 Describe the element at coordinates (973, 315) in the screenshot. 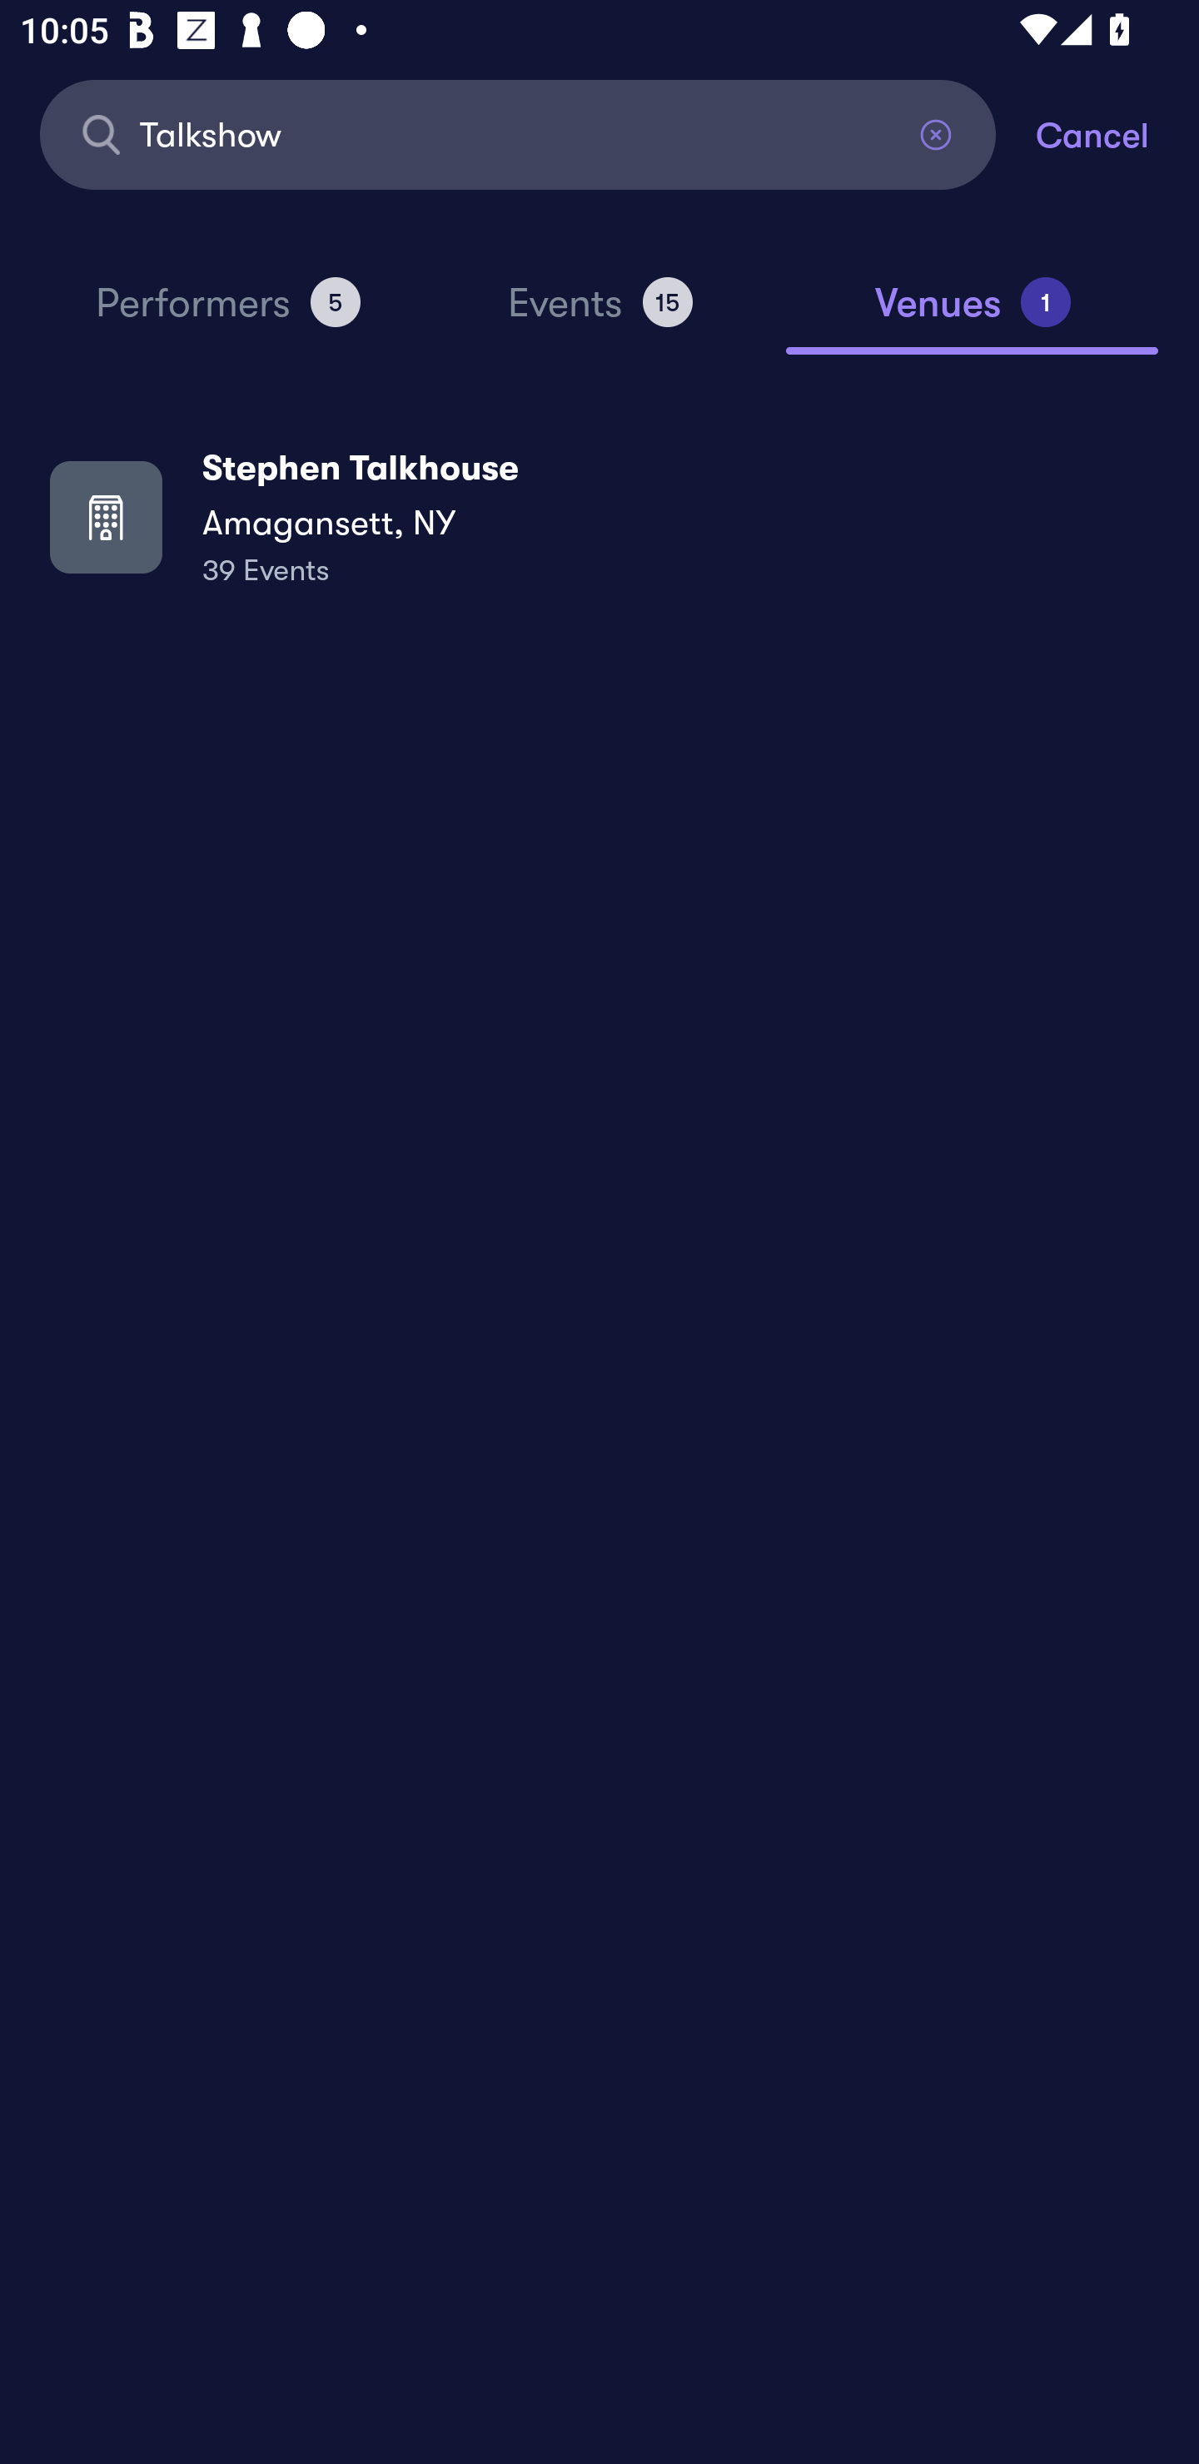

I see `Venues 1` at that location.